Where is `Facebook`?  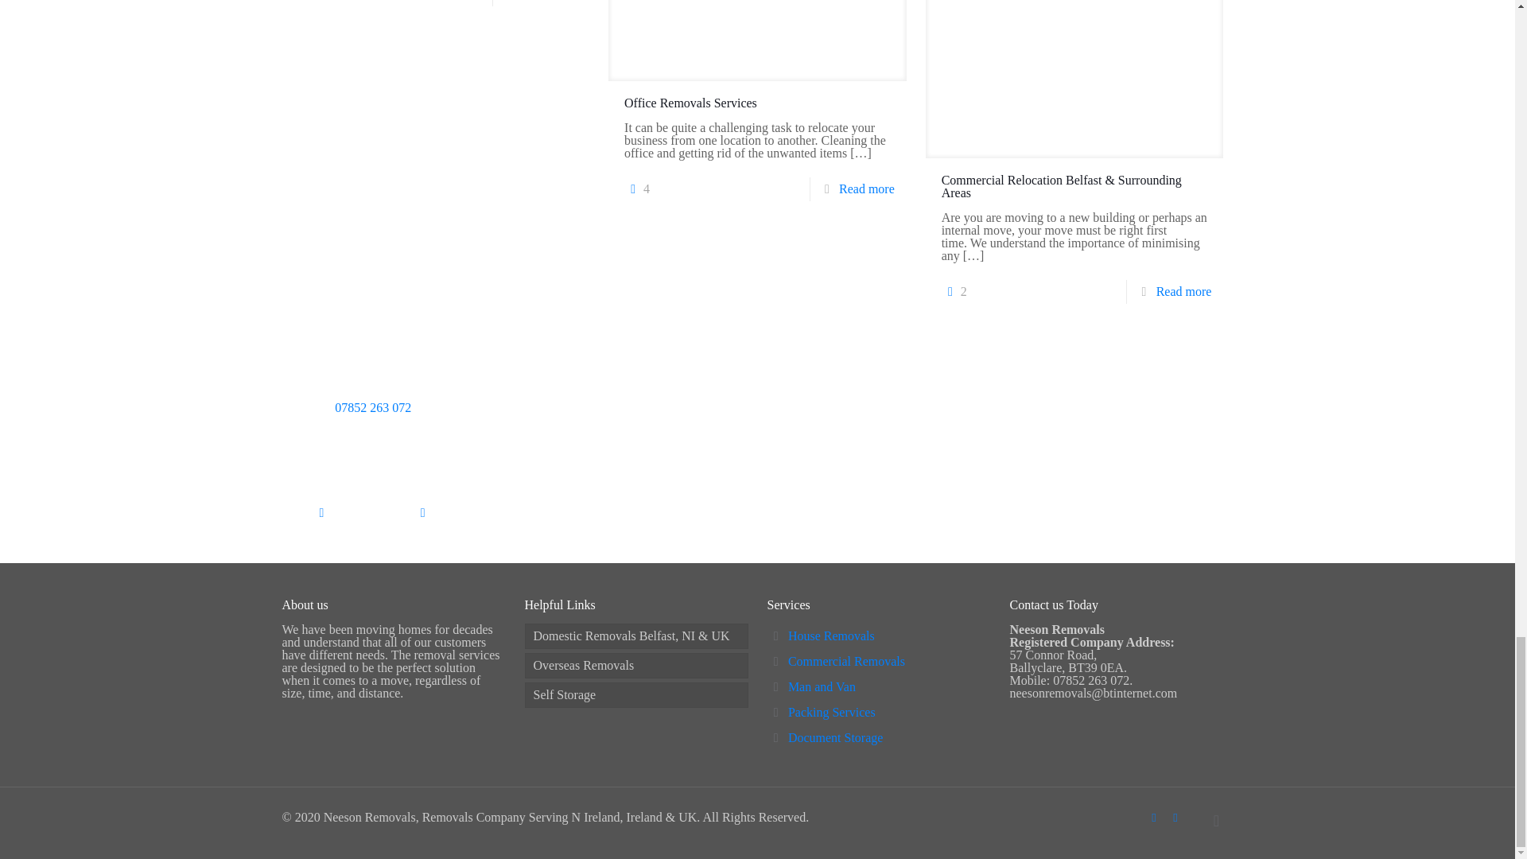
Facebook is located at coordinates (1153, 817).